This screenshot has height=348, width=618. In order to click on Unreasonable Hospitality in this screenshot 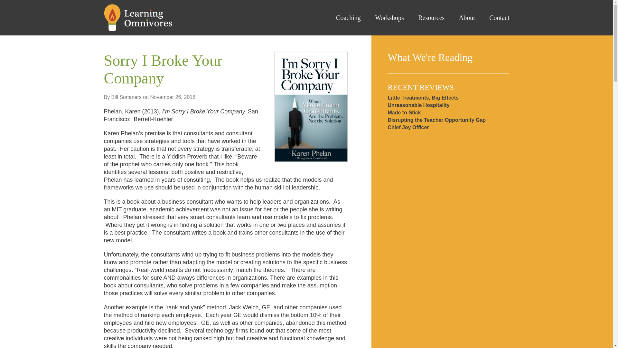, I will do `click(418, 105)`.